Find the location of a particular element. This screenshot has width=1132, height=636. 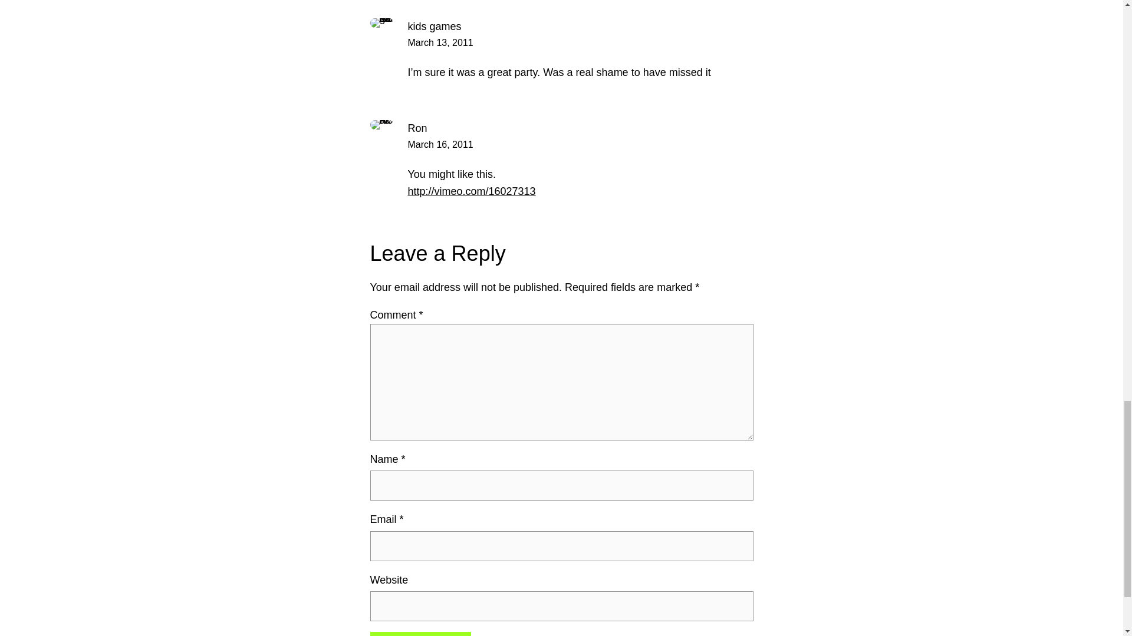

March 16, 2011 is located at coordinates (440, 144).